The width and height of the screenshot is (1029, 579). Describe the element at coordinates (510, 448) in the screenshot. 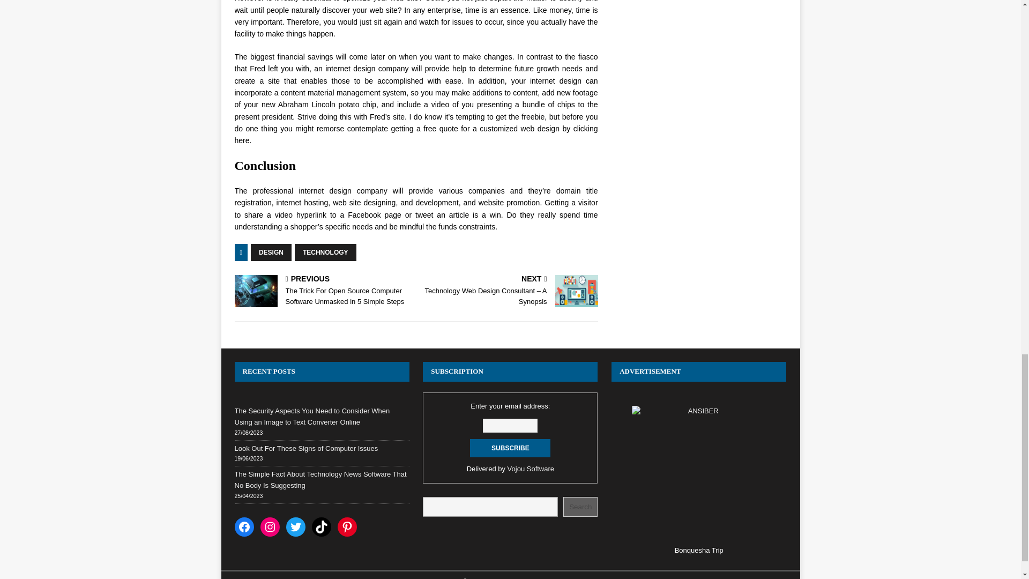

I see `Subscribe` at that location.